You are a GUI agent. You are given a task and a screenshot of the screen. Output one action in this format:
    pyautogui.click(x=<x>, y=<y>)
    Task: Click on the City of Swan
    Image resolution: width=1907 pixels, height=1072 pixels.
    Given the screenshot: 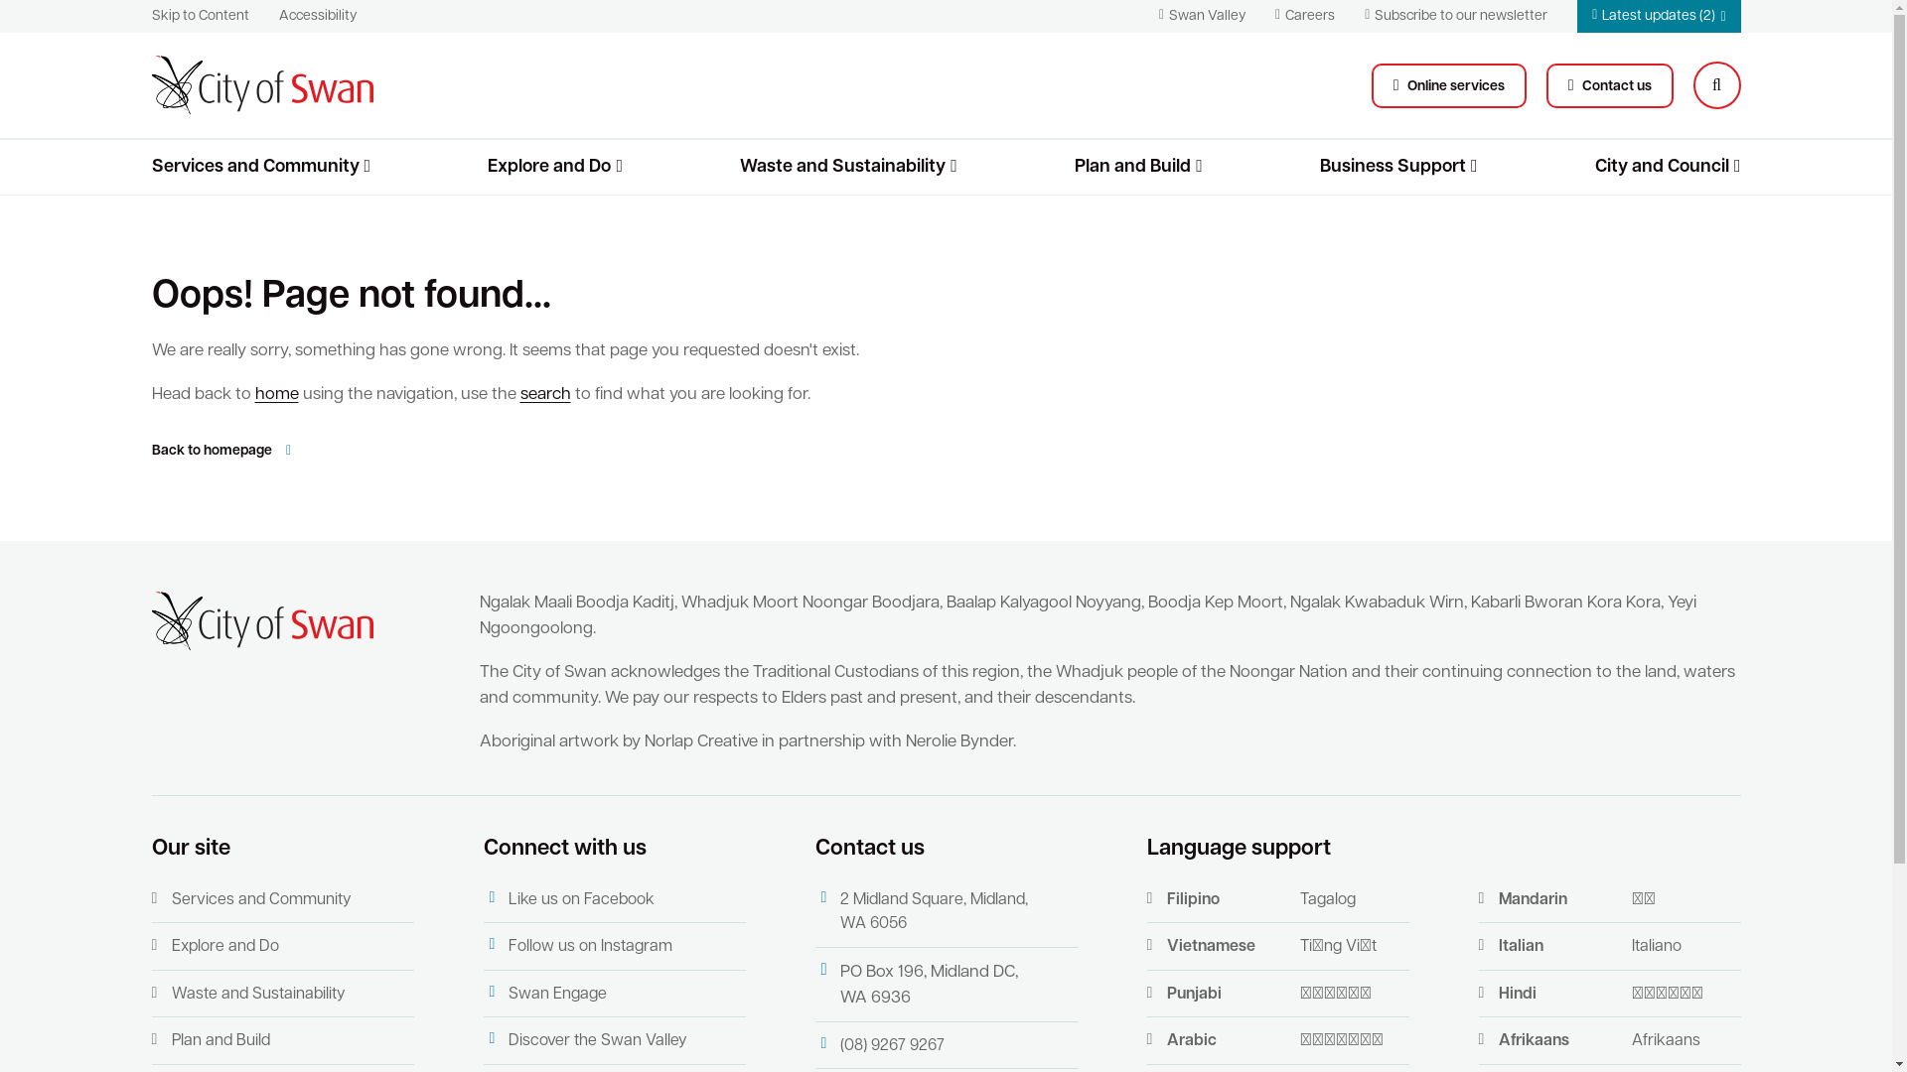 What is the action you would take?
    pyautogui.click(x=262, y=621)
    